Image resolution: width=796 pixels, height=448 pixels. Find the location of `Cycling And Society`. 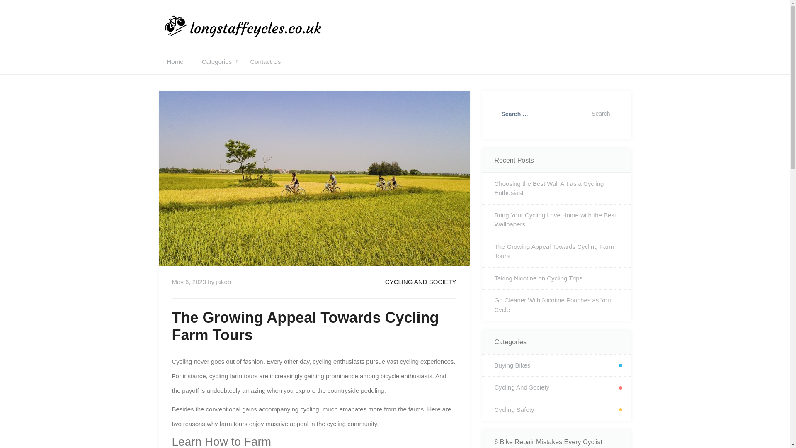

Cycling And Society is located at coordinates (556, 387).